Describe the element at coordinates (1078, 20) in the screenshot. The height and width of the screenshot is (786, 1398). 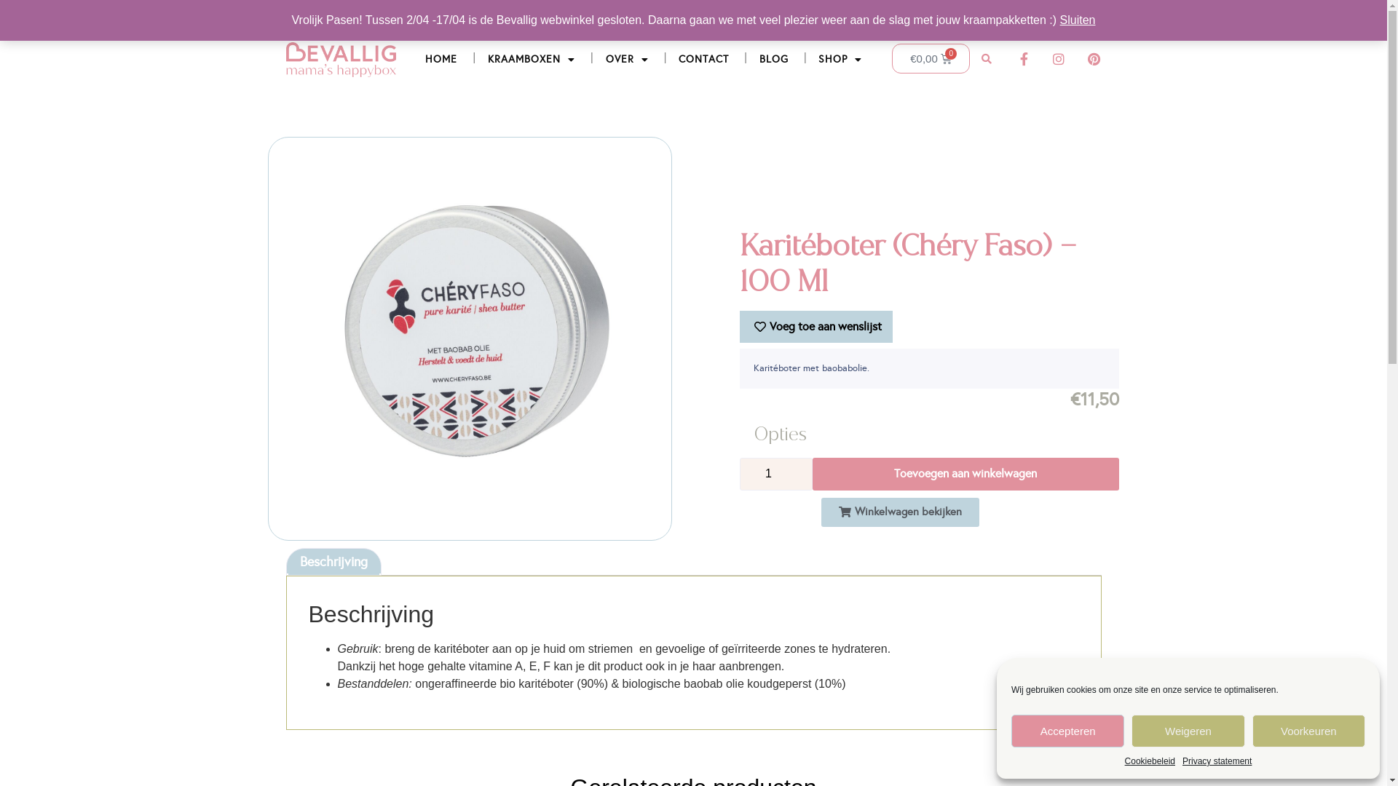
I see `Sluiten` at that location.